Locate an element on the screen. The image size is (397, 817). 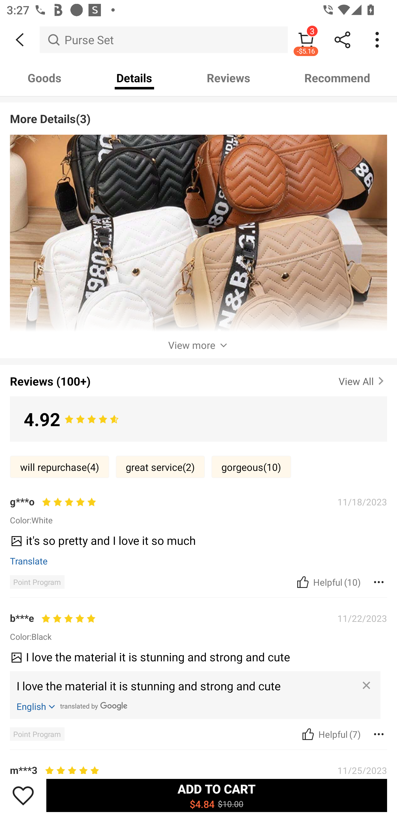
  it's so pretty and I love it so much is located at coordinates (195, 543).